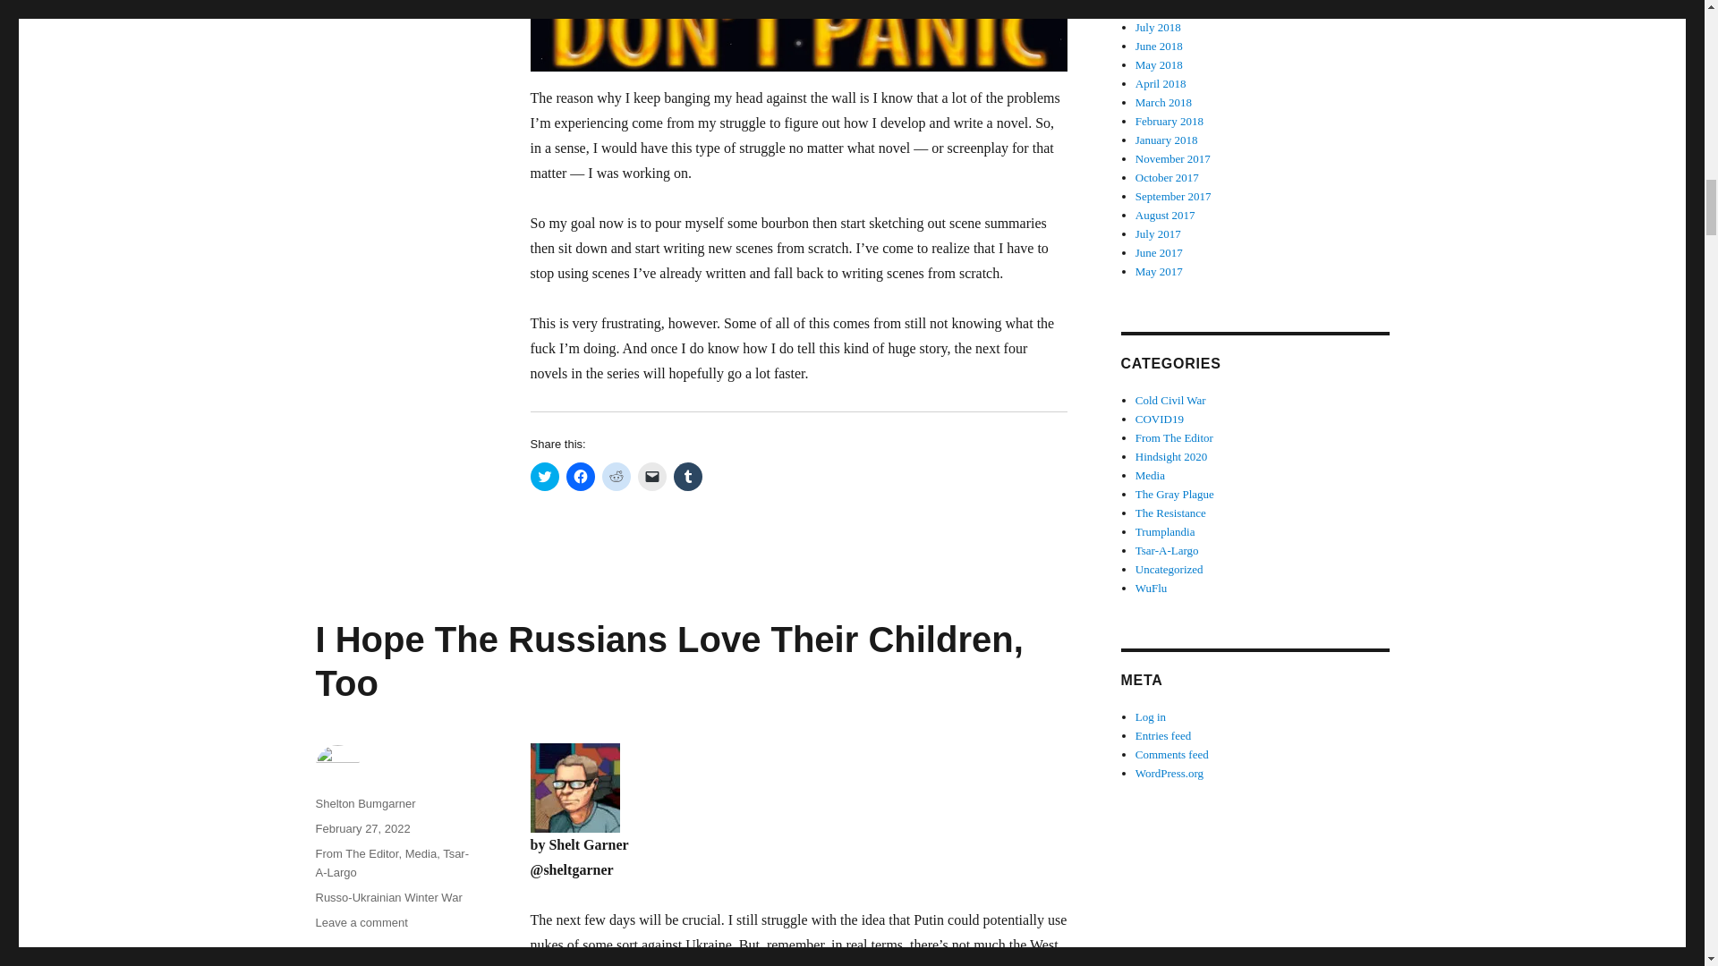 The width and height of the screenshot is (1718, 966). What do you see at coordinates (361, 828) in the screenshot?
I see `February 27, 2022` at bounding box center [361, 828].